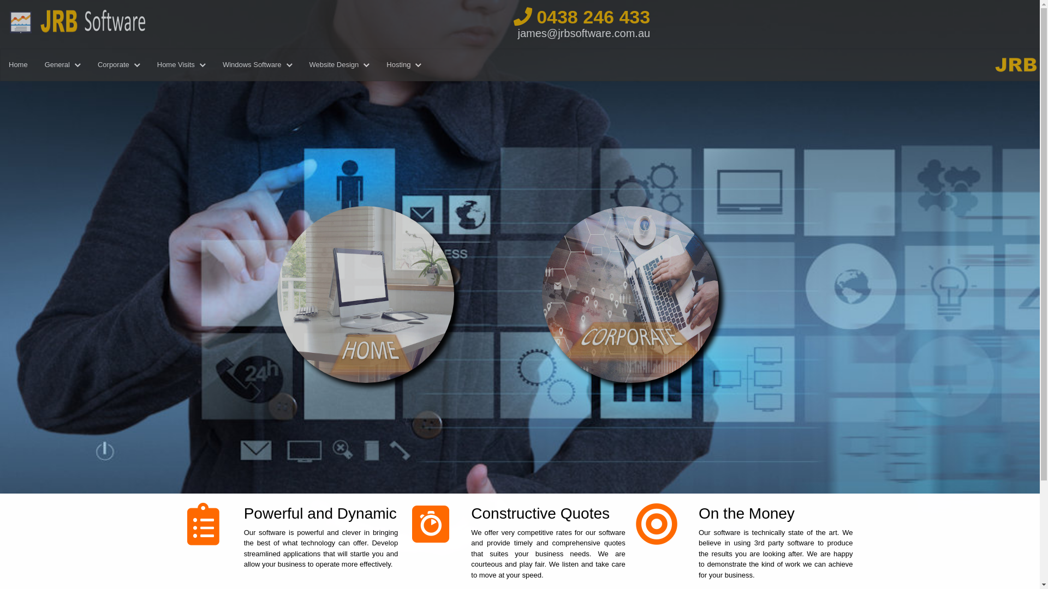 The width and height of the screenshot is (1048, 589). I want to click on Home Services, so click(389, 291).